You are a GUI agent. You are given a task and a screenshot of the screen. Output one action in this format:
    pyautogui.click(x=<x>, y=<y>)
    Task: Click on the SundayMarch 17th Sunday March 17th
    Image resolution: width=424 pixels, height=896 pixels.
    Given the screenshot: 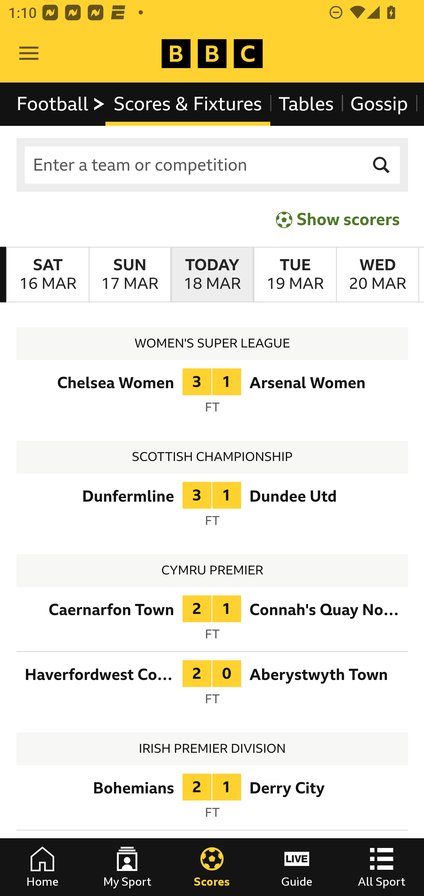 What is the action you would take?
    pyautogui.click(x=130, y=275)
    